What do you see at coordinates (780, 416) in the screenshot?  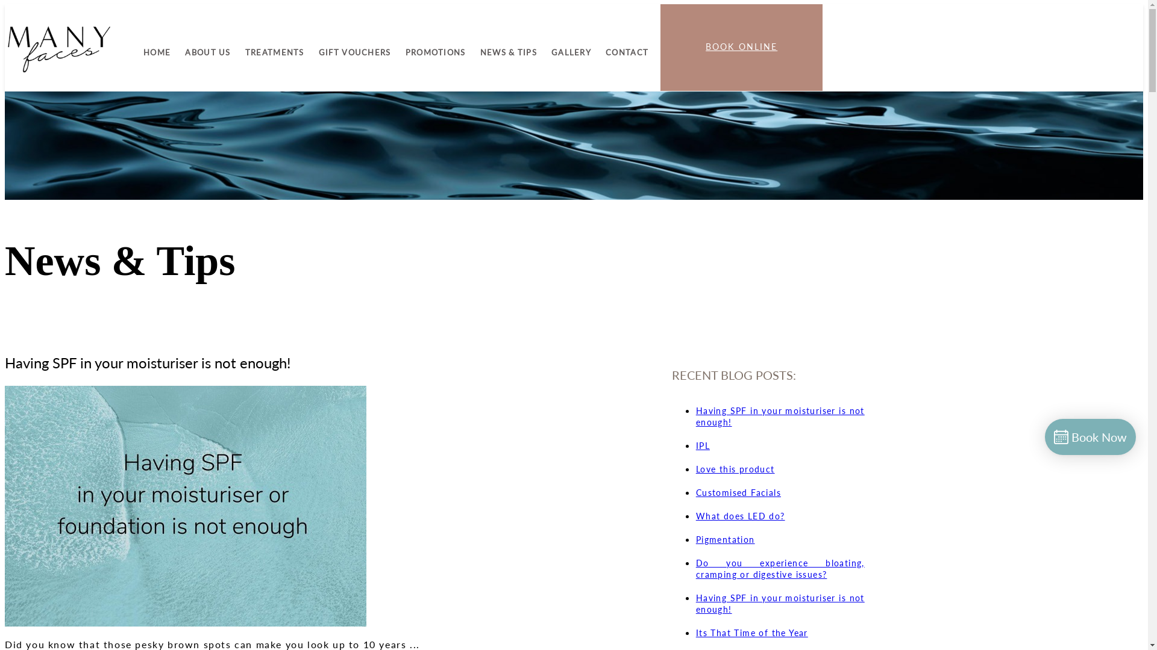 I see `Having SPF in your moisturiser is not enough!` at bounding box center [780, 416].